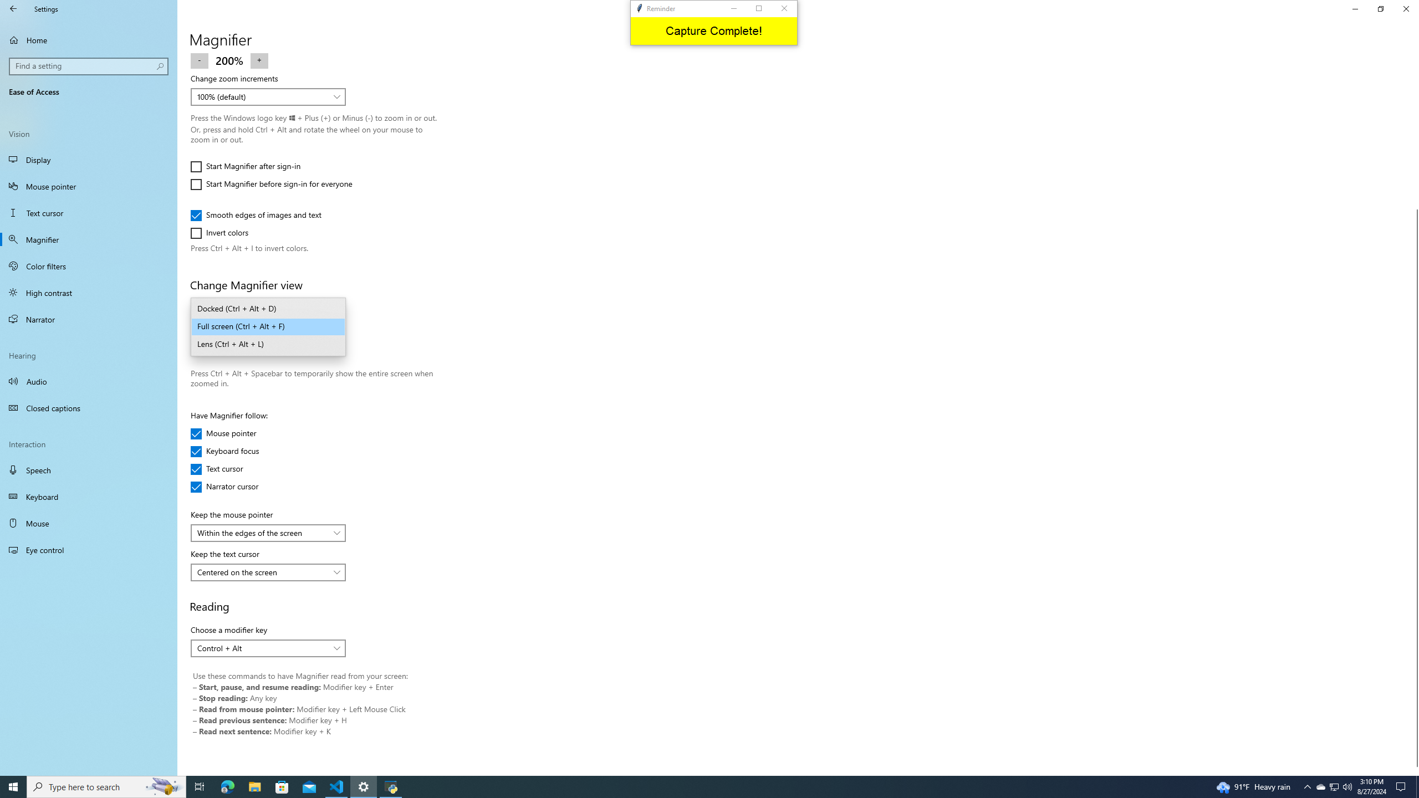 The height and width of the screenshot is (798, 1419). Describe the element at coordinates (1415, 58) in the screenshot. I see `Vertical Small Decrease` at that location.